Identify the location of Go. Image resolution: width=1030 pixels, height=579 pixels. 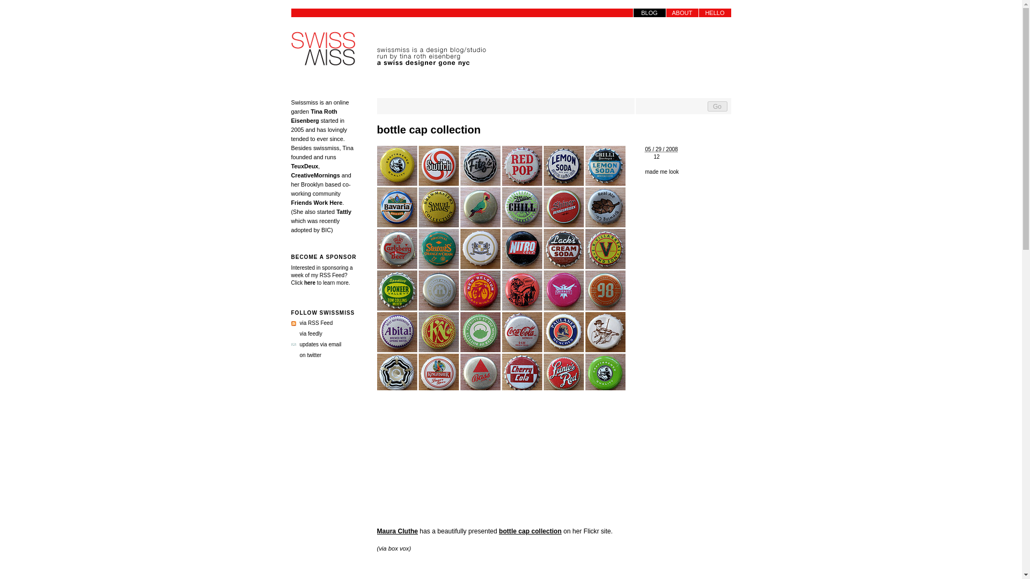
(717, 106).